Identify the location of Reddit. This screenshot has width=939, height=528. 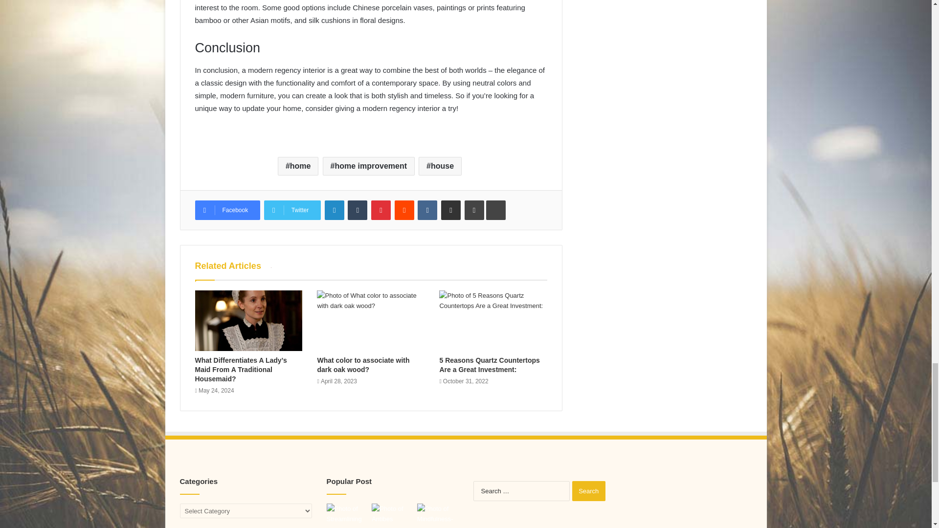
(404, 210).